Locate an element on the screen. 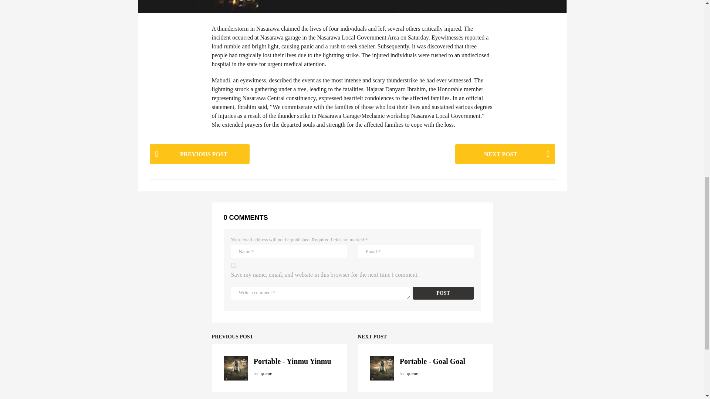 Image resolution: width=710 pixels, height=399 pixels. Portable - Yinmu Yinmu is located at coordinates (292, 361).